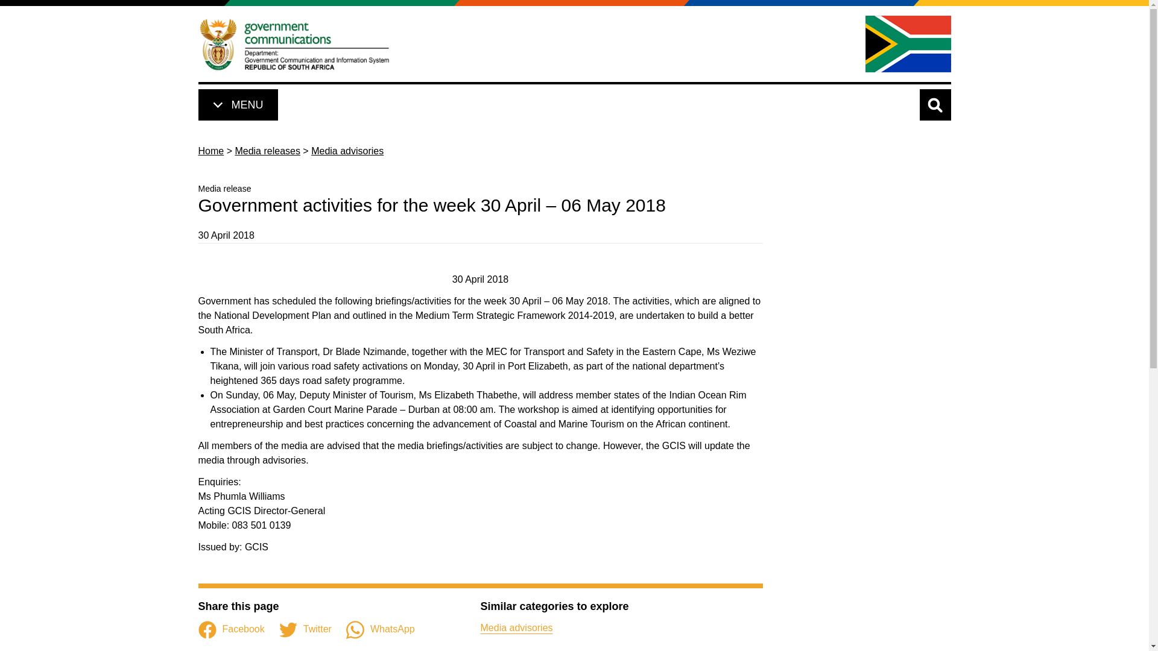 This screenshot has width=1158, height=651. What do you see at coordinates (305, 629) in the screenshot?
I see `Twitter` at bounding box center [305, 629].